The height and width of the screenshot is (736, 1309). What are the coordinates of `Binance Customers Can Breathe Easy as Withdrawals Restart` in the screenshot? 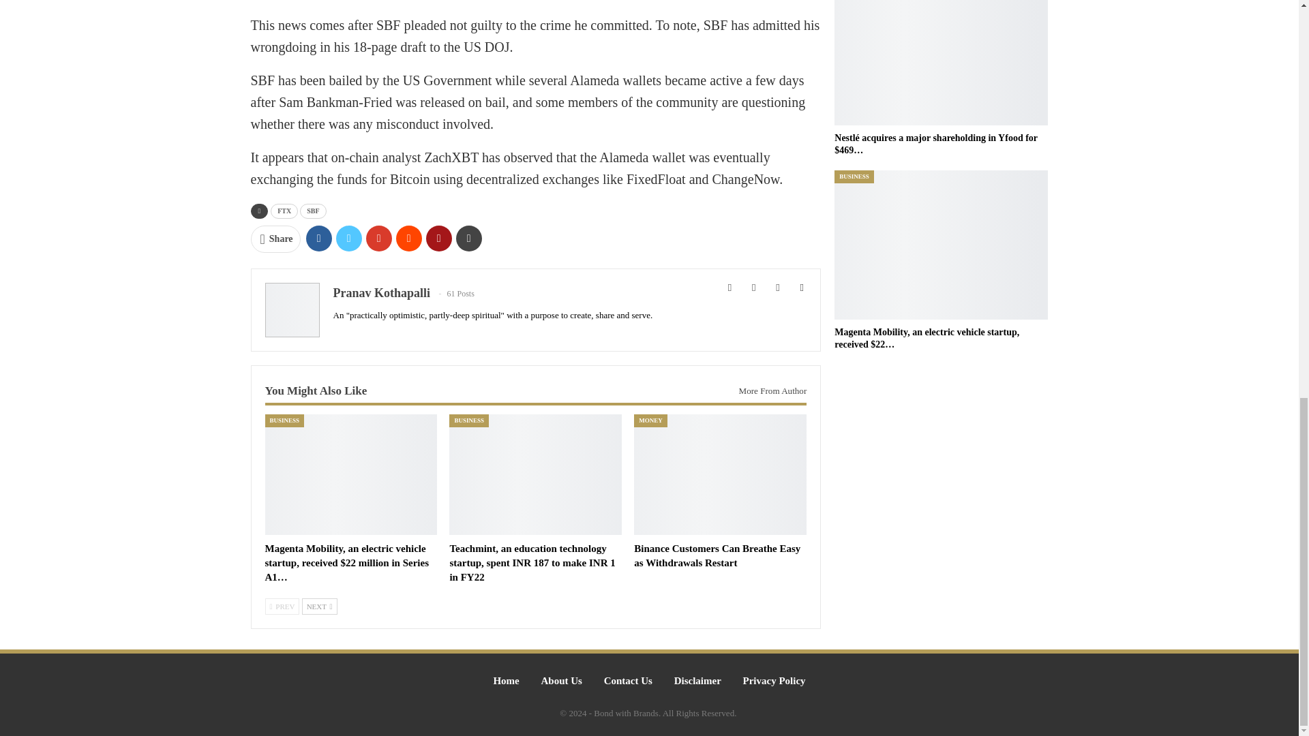 It's located at (720, 474).